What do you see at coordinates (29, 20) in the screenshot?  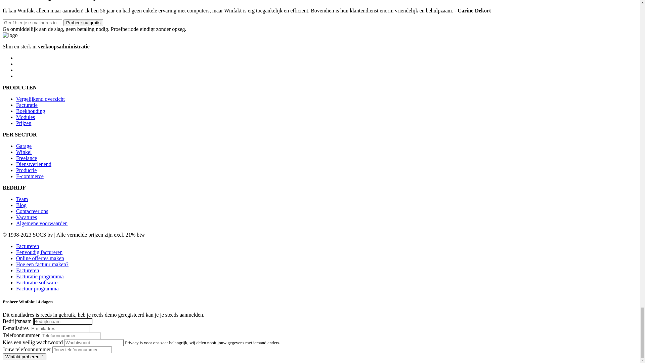 I see `Vacatures 3` at bounding box center [29, 20].